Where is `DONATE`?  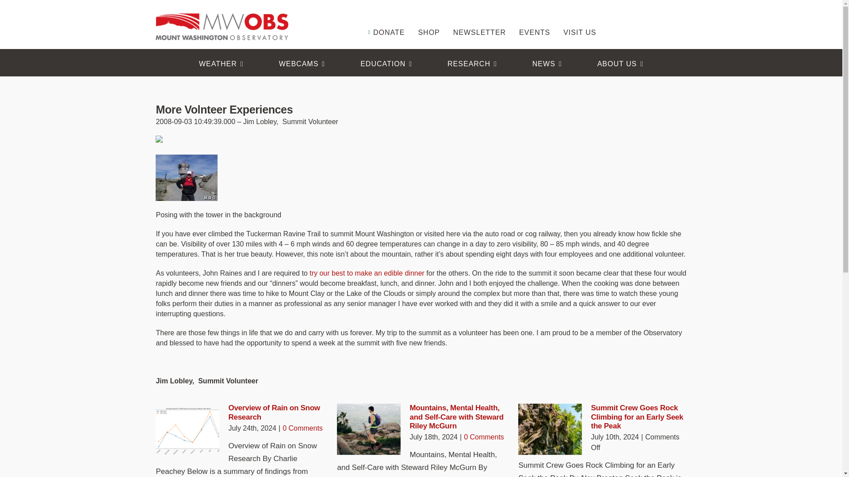
DONATE is located at coordinates (385, 19).